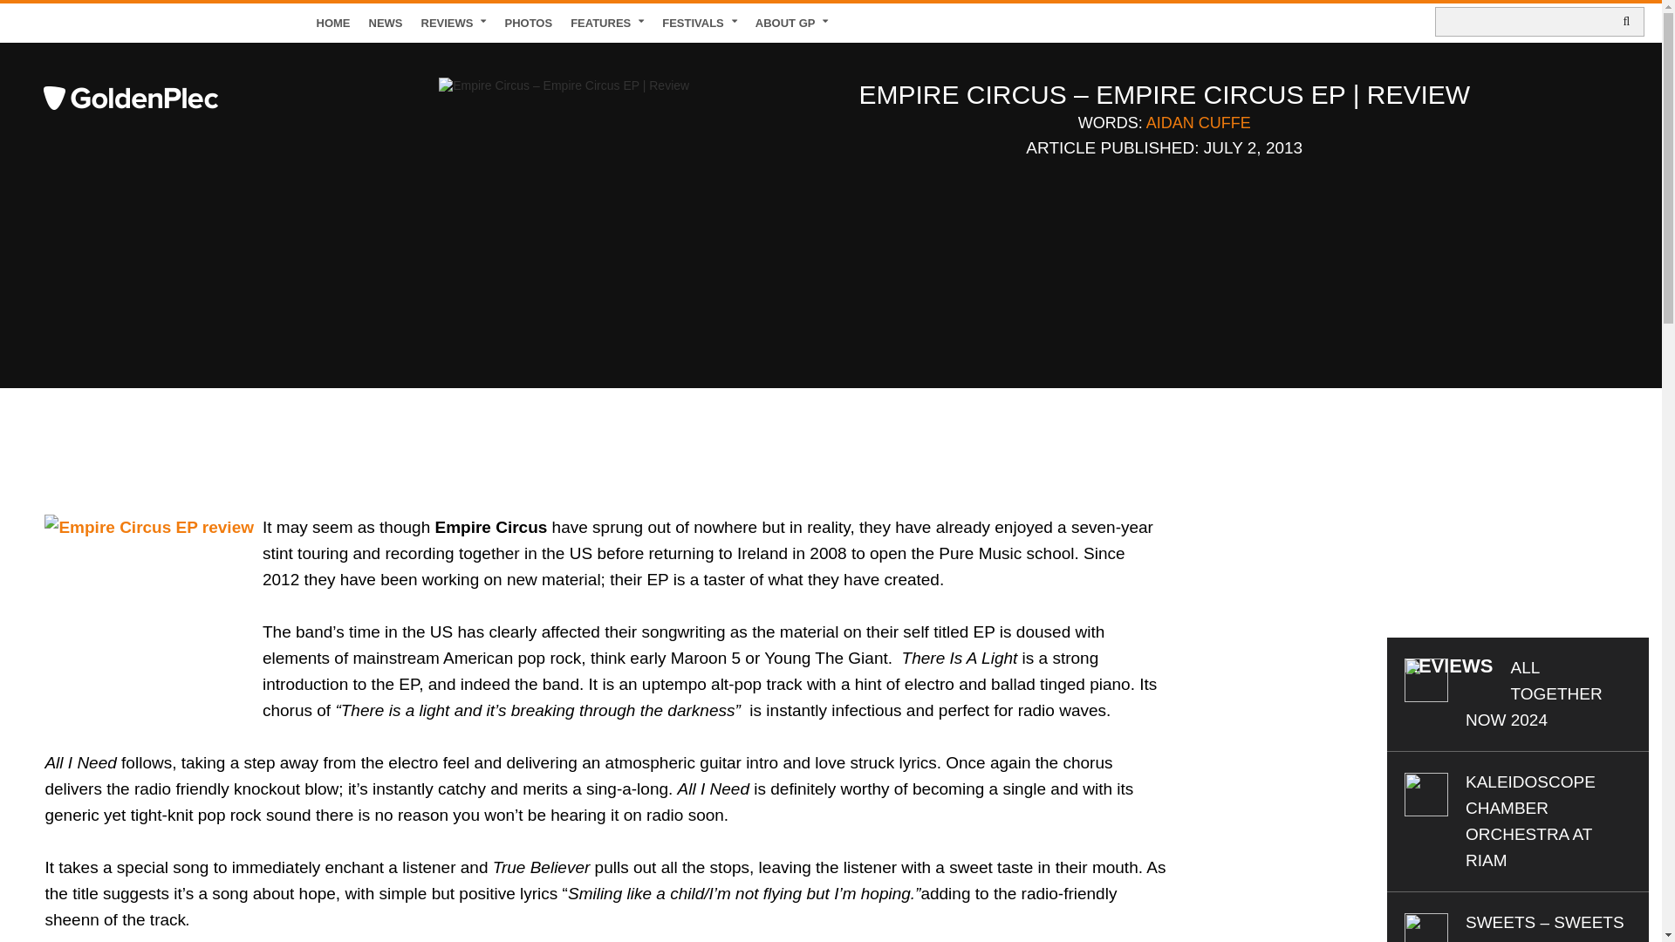 The width and height of the screenshot is (1675, 942). I want to click on FEATURES, so click(607, 23).